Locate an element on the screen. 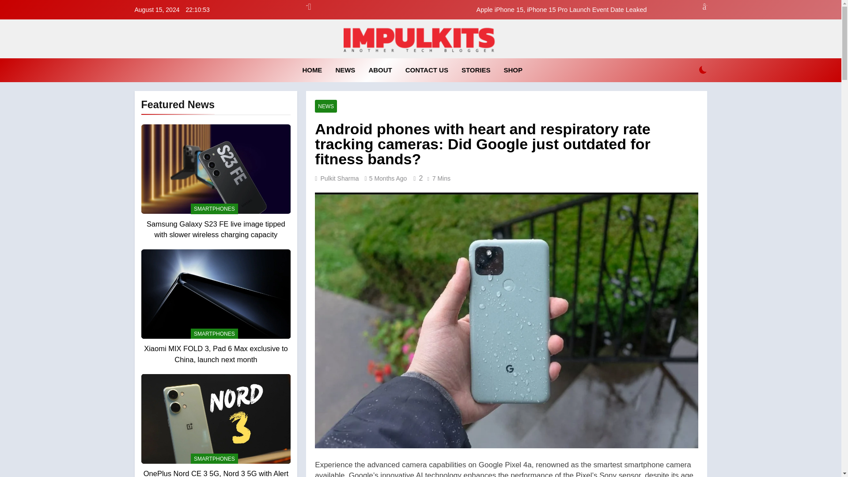  CONTACT US is located at coordinates (427, 70).